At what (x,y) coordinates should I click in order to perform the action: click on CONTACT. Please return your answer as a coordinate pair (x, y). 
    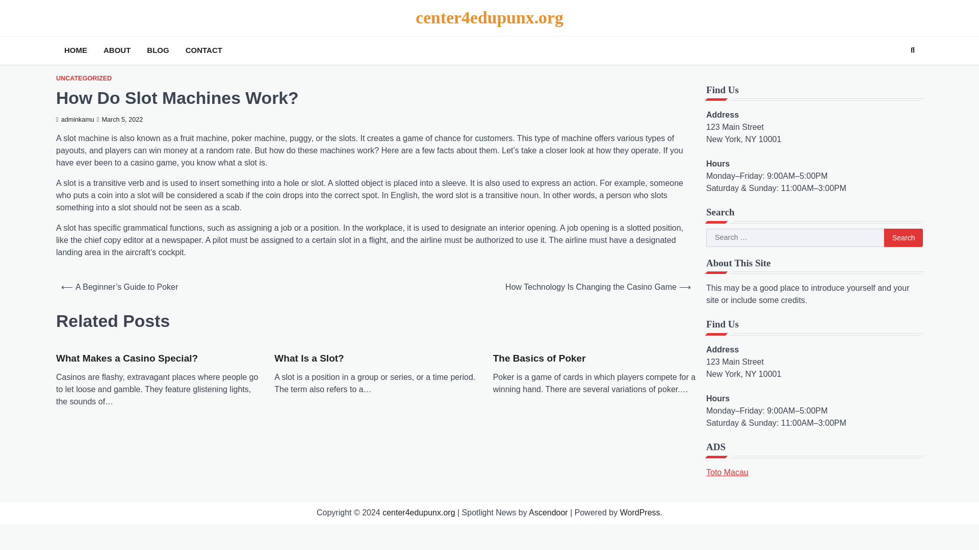
    Looking at the image, I should click on (203, 50).